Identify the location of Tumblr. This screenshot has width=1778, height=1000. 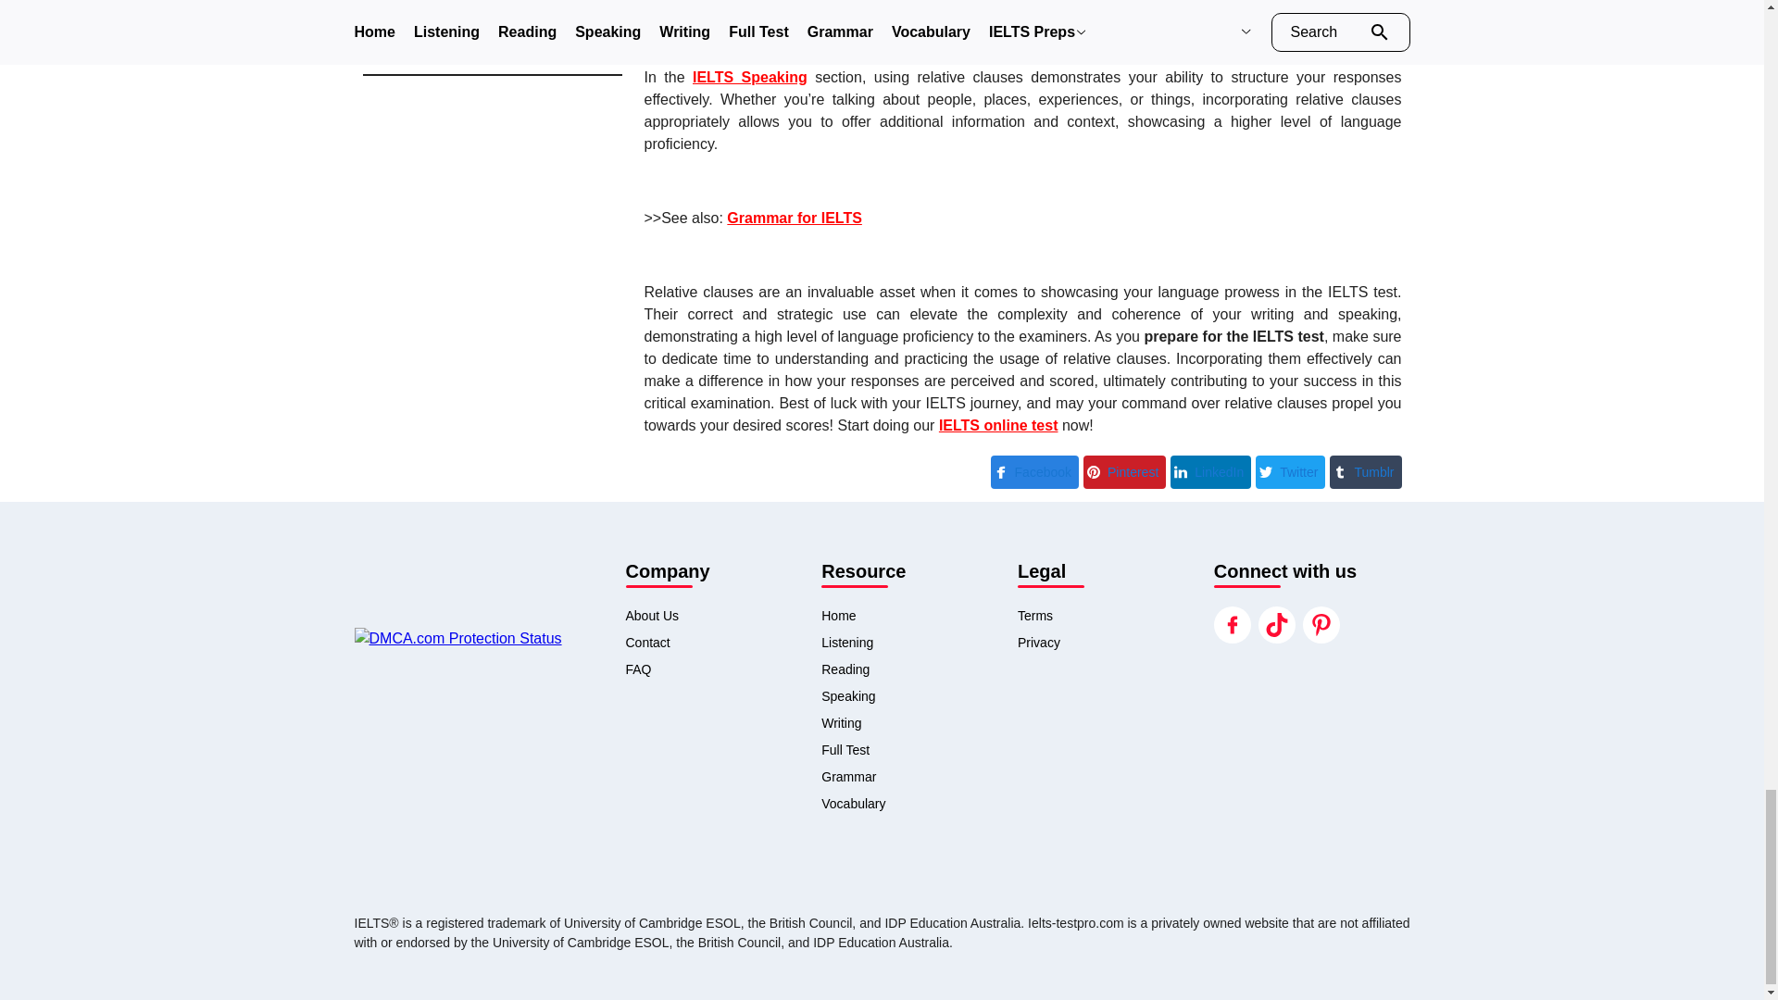
(1365, 469).